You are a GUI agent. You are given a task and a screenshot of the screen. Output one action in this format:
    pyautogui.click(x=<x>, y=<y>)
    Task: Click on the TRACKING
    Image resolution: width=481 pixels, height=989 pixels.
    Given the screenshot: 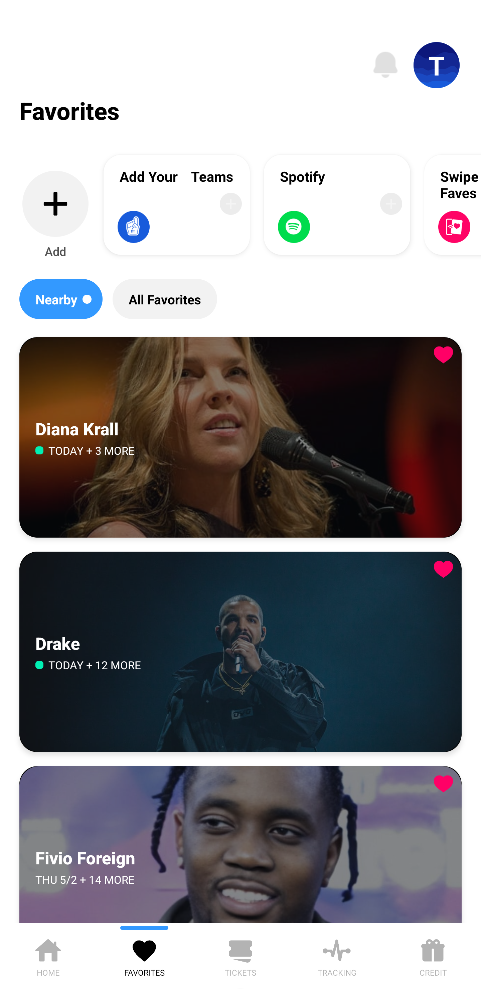 What is the action you would take?
    pyautogui.click(x=337, y=956)
    